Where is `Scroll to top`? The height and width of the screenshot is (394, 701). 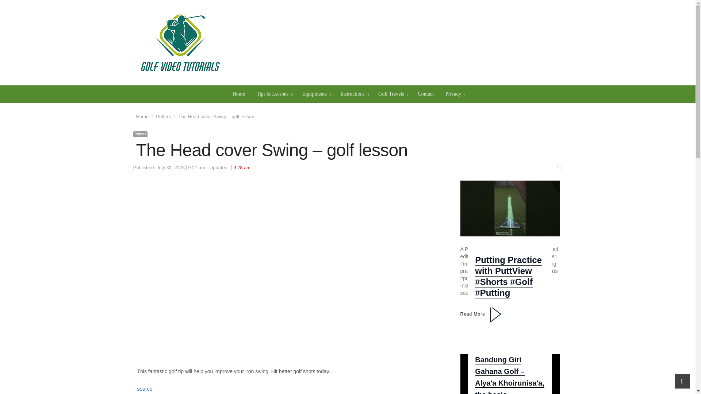 Scroll to top is located at coordinates (682, 381).